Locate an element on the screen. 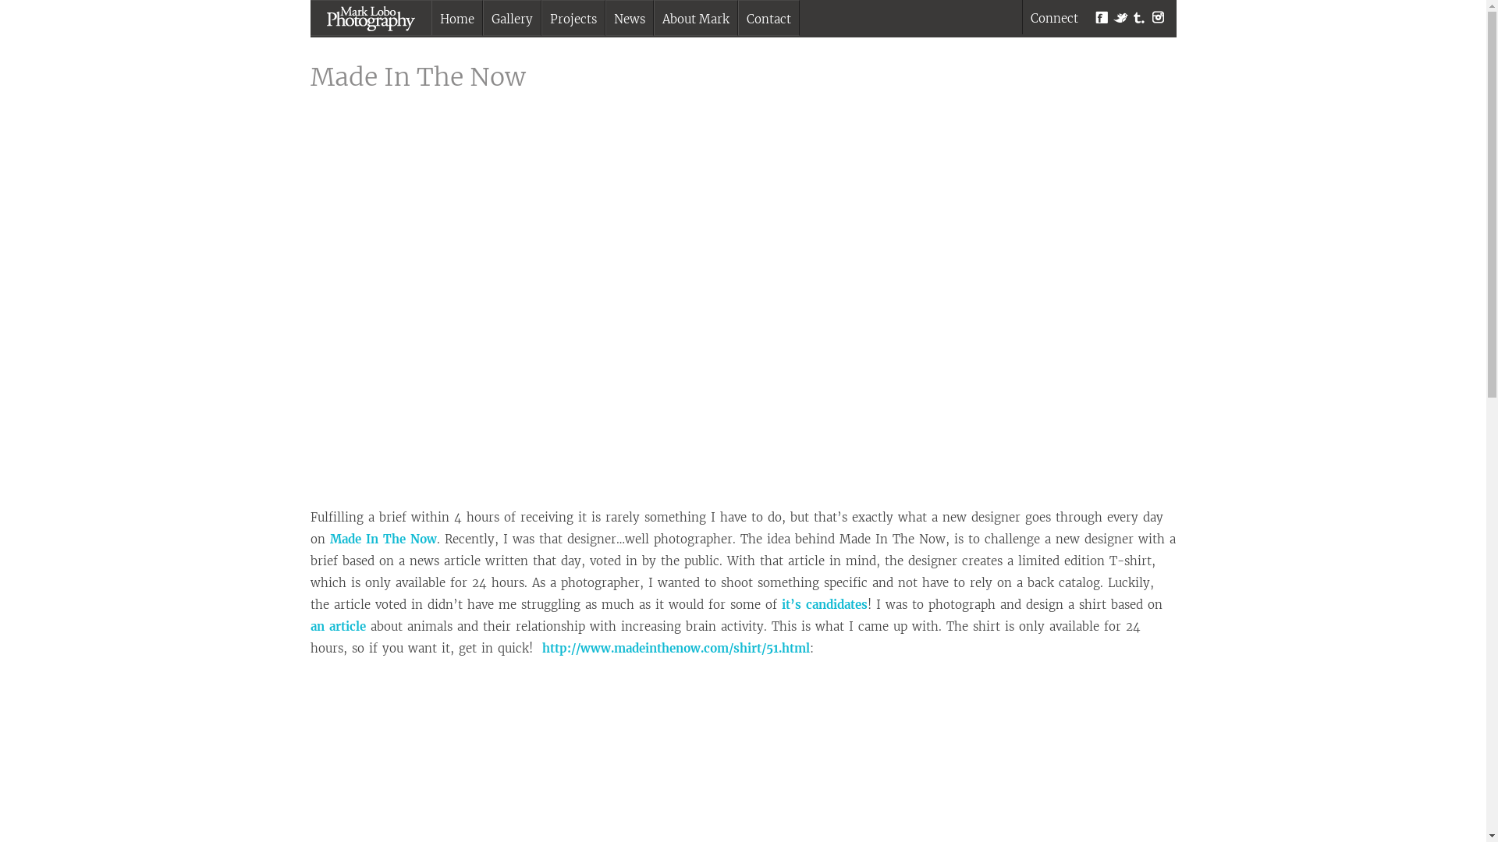 Image resolution: width=1498 pixels, height=842 pixels. Projects is located at coordinates (573, 19).